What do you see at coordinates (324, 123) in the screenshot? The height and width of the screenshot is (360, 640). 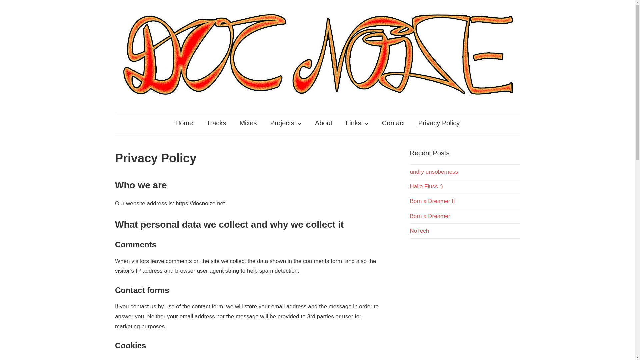 I see `About` at bounding box center [324, 123].